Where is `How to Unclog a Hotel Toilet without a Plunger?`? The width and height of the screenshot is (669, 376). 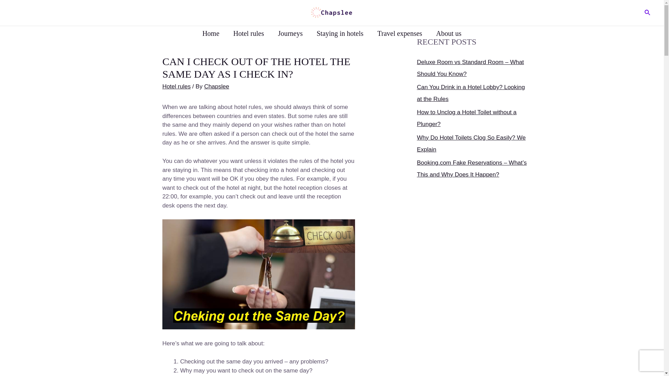
How to Unclog a Hotel Toilet without a Plunger? is located at coordinates (467, 118).